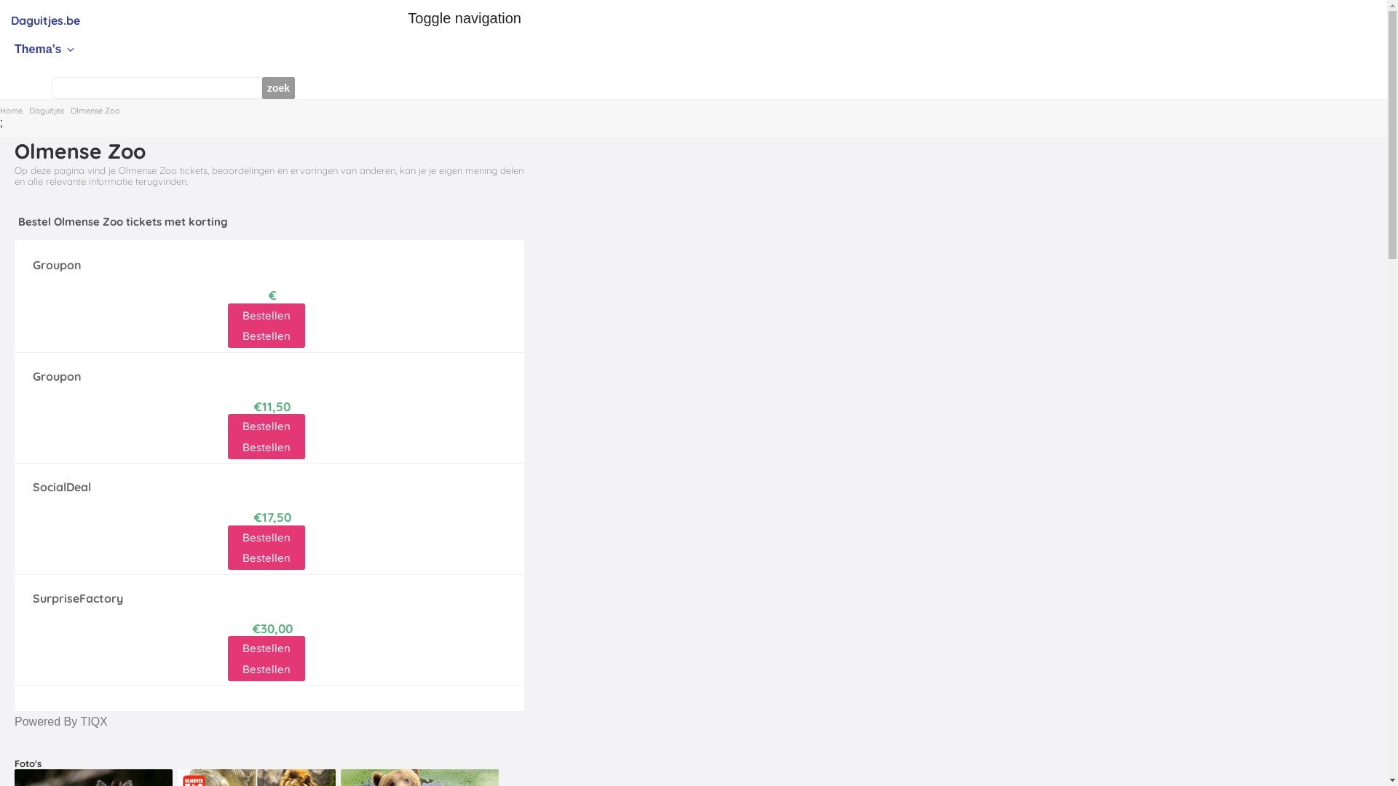  Describe the element at coordinates (266, 670) in the screenshot. I see `Bestellen` at that location.